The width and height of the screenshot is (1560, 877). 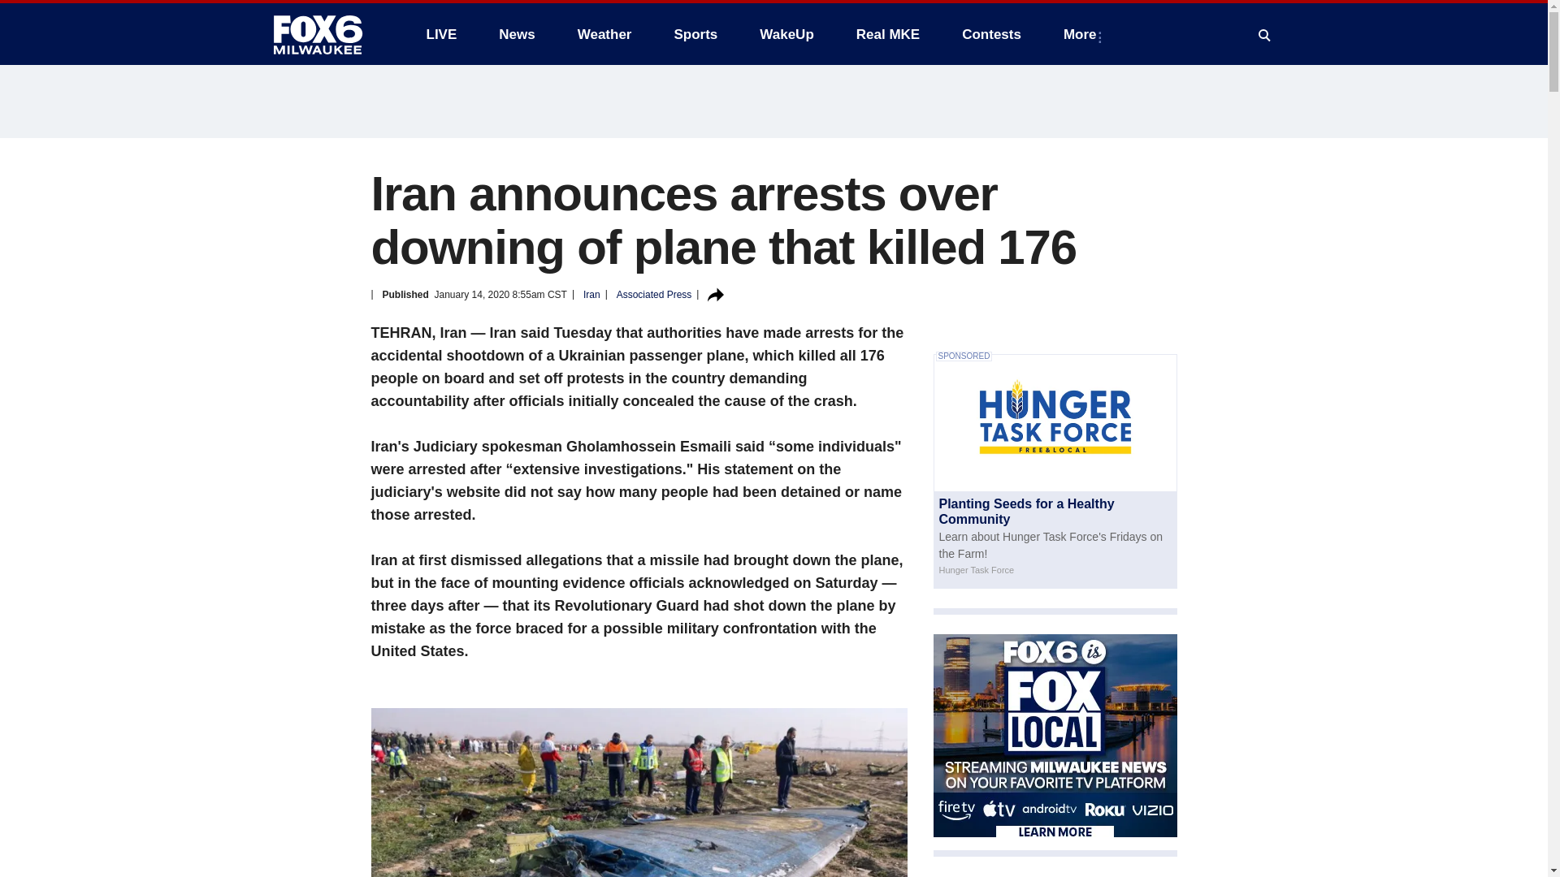 I want to click on Real MKE, so click(x=888, y=34).